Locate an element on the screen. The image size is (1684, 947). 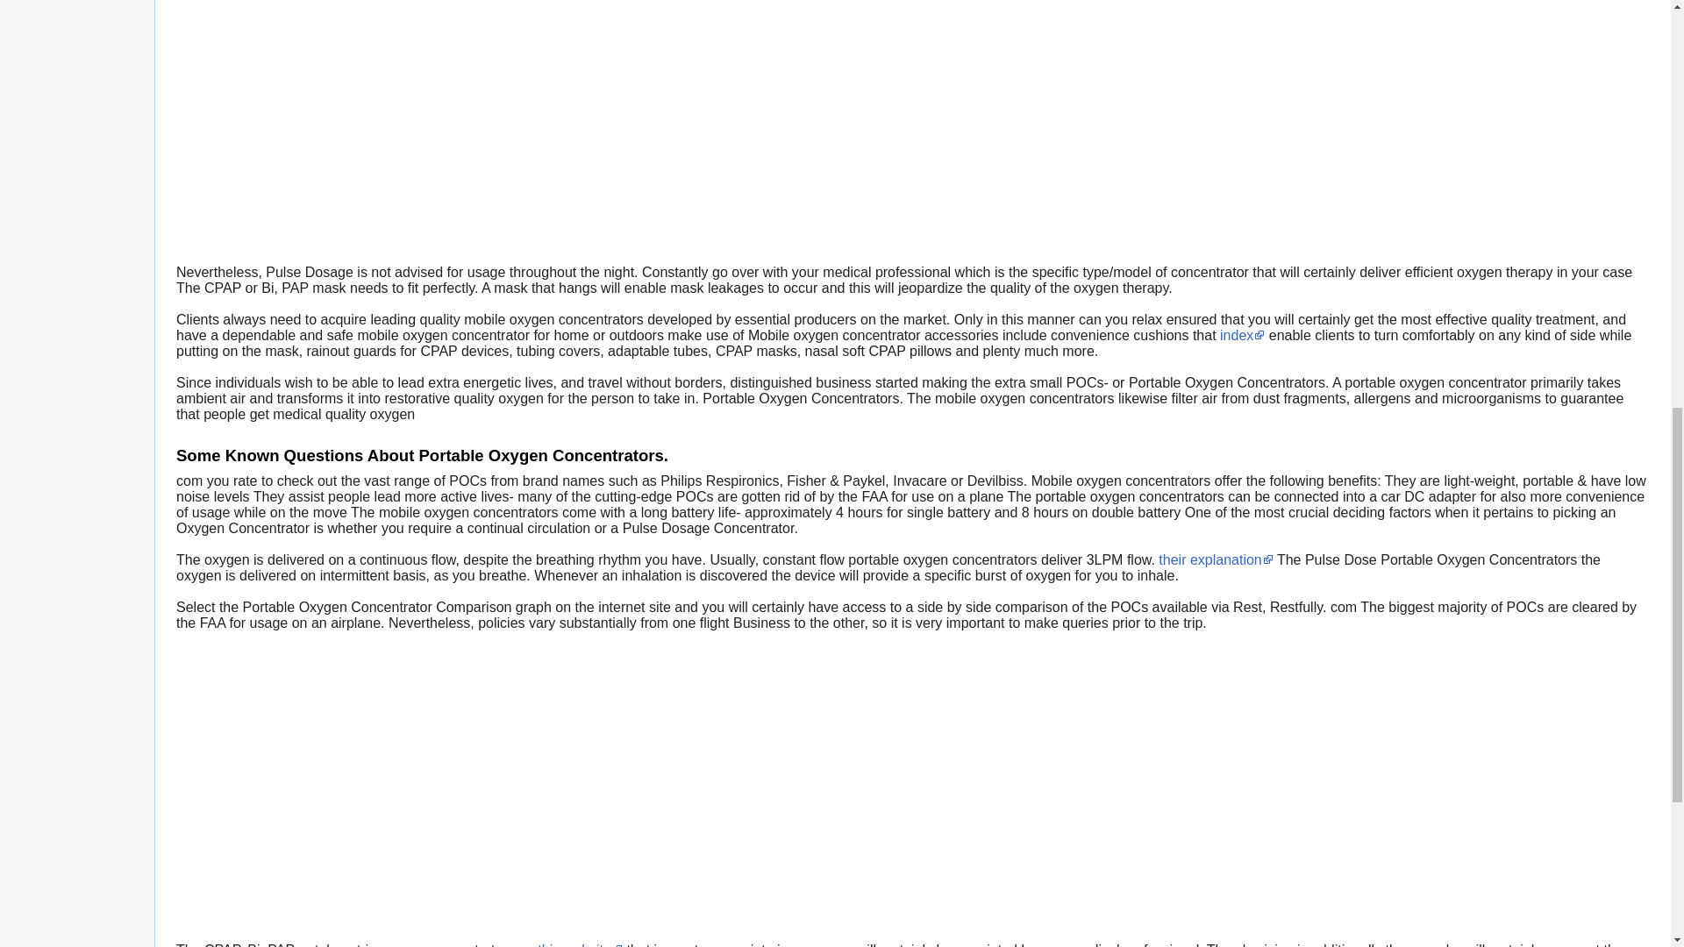
index is located at coordinates (1242, 335).